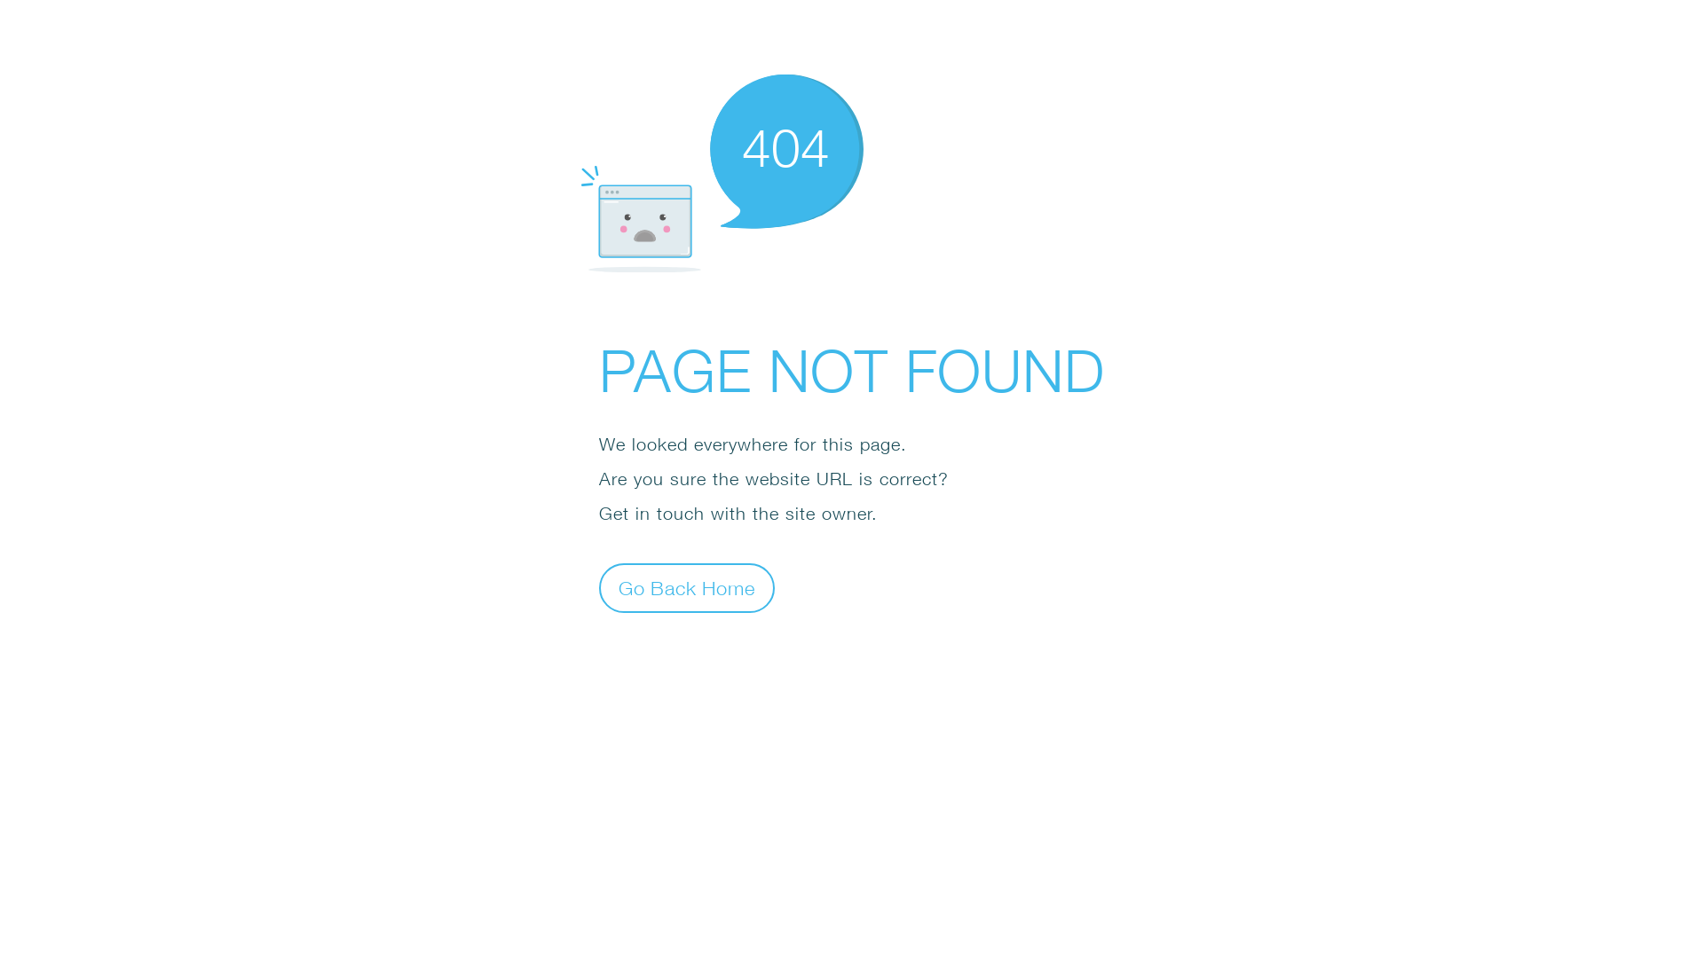 The height and width of the screenshot is (958, 1704). What do you see at coordinates (687, 587) in the screenshot?
I see `Go Back Home` at bounding box center [687, 587].